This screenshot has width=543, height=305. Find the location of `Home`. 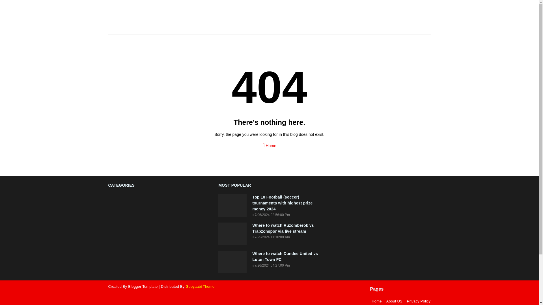

Home is located at coordinates (269, 143).